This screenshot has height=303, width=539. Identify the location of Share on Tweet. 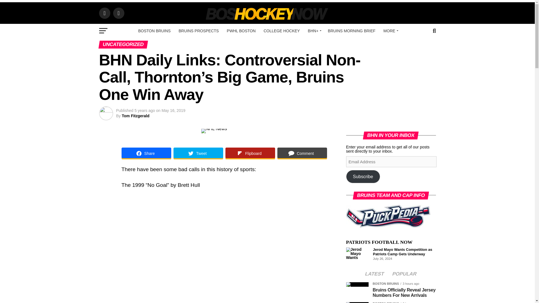
(198, 153).